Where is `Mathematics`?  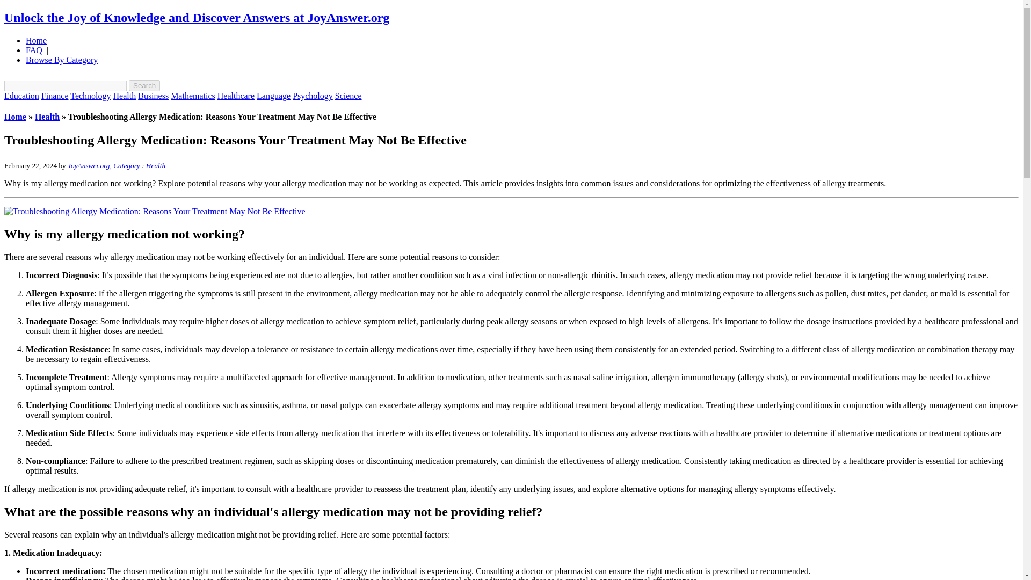
Mathematics is located at coordinates (193, 96).